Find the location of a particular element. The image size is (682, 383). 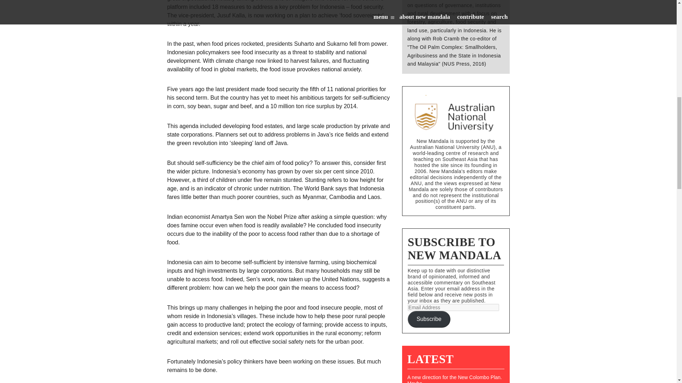

LATEST is located at coordinates (430, 359).